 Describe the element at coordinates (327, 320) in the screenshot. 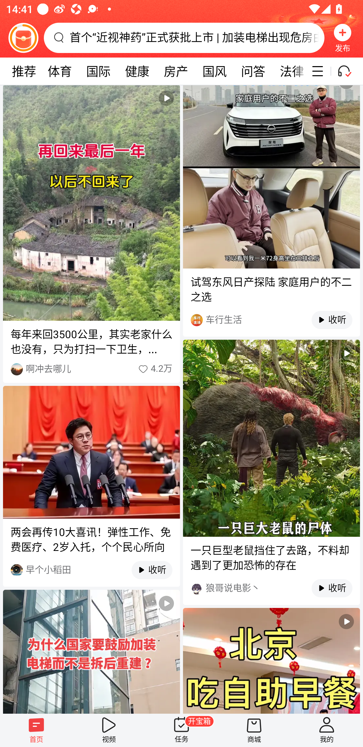

I see `收听` at that location.